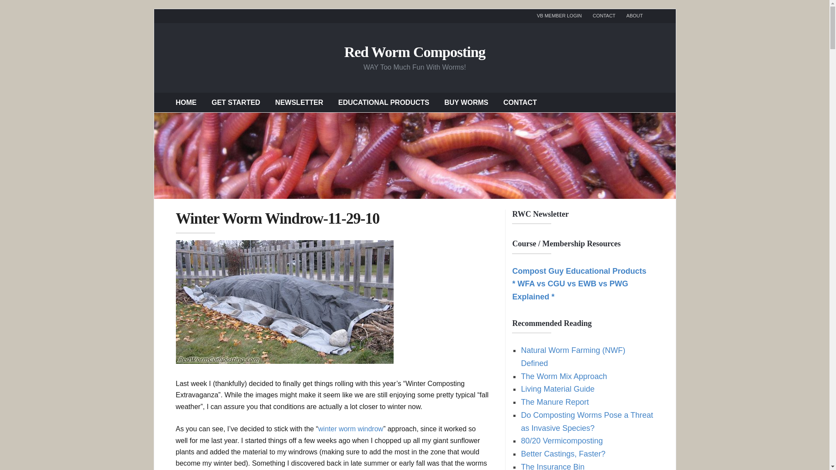 This screenshot has height=470, width=836. I want to click on Living Material Guide, so click(557, 389).